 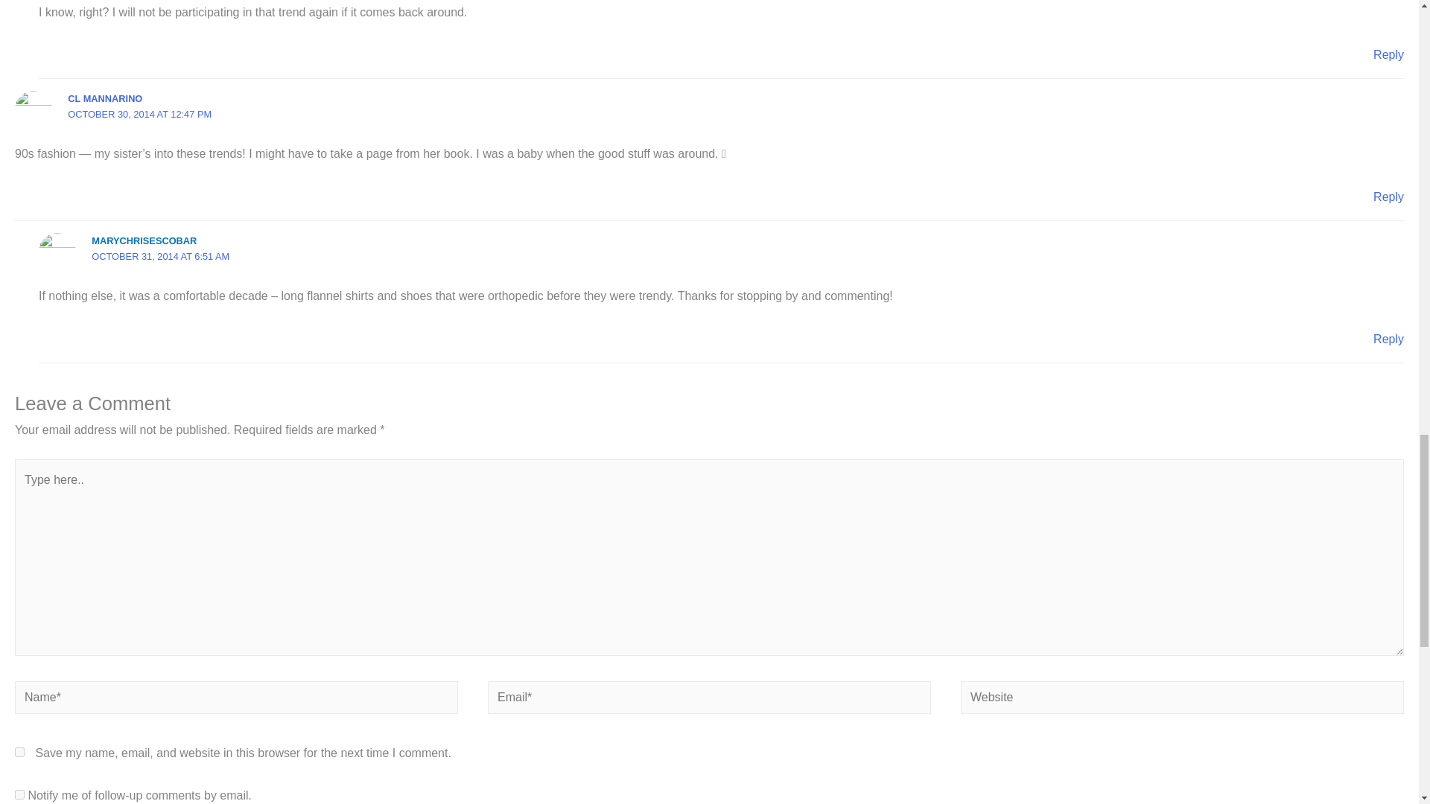 I want to click on Reply, so click(x=1388, y=197).